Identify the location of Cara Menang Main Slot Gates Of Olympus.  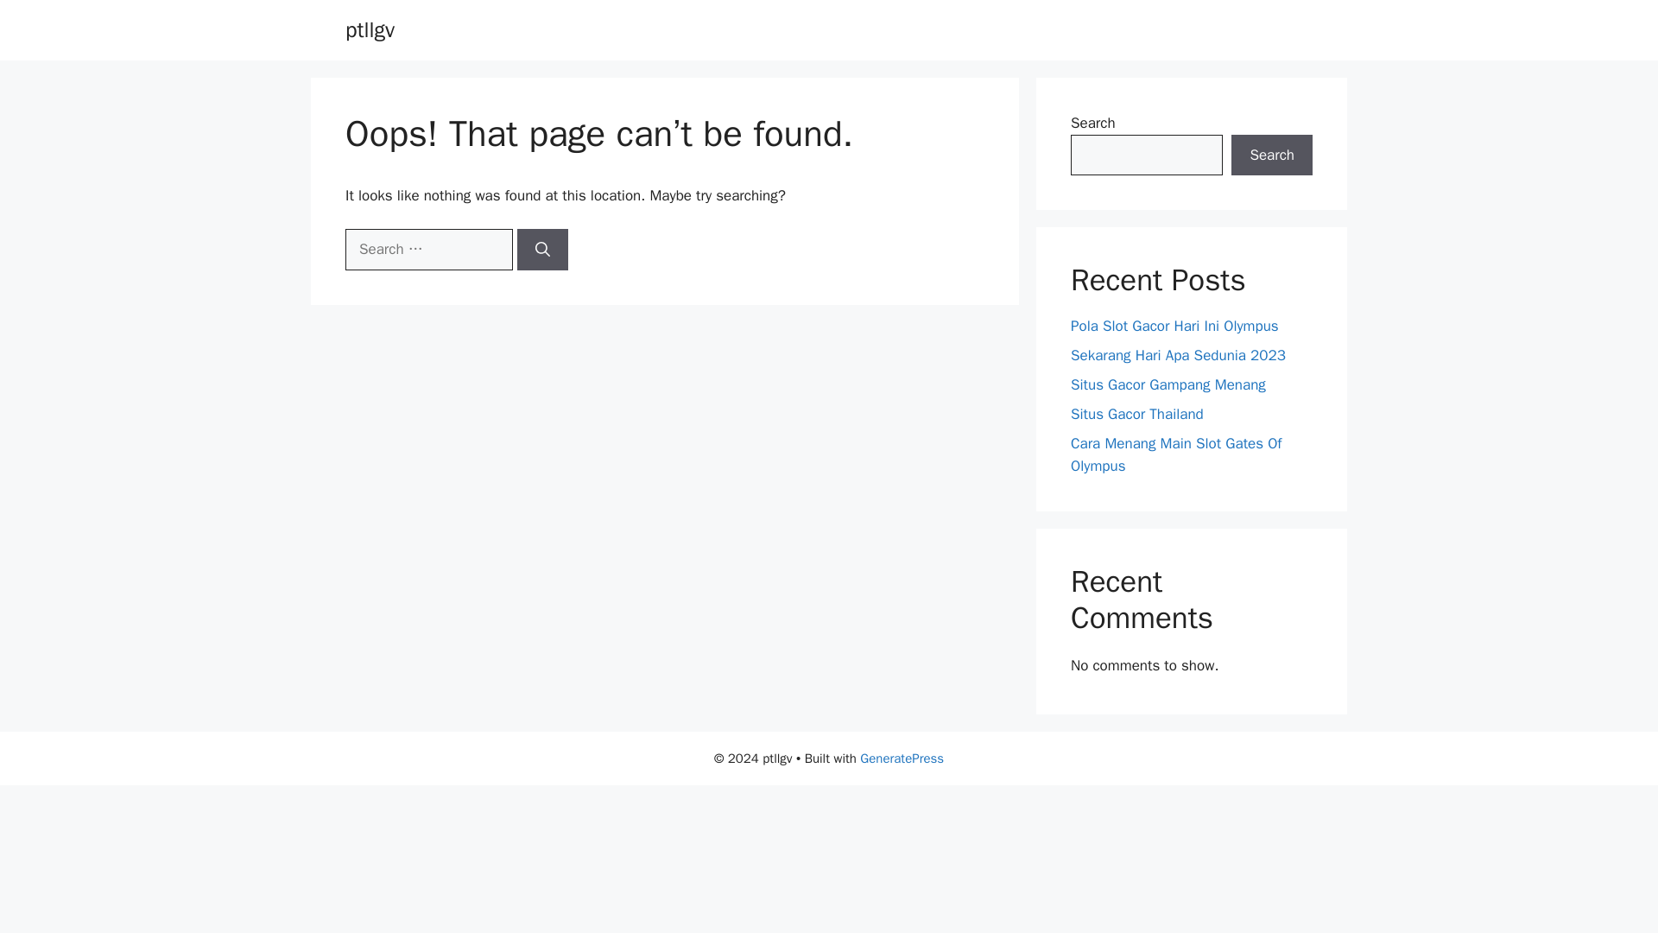
(1176, 454).